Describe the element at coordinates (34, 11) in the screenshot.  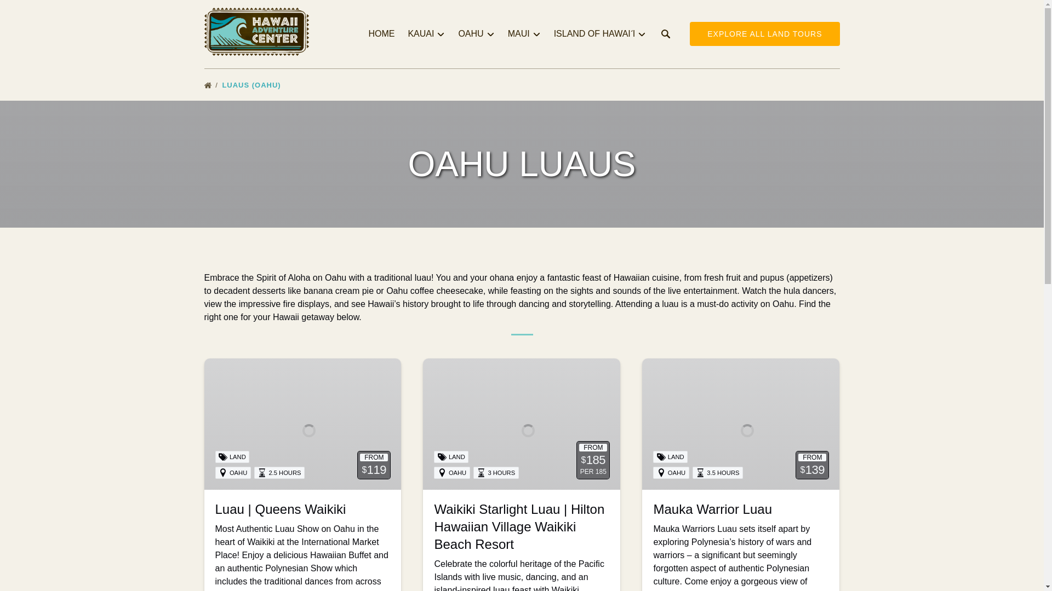
I see `Skip to content` at that location.